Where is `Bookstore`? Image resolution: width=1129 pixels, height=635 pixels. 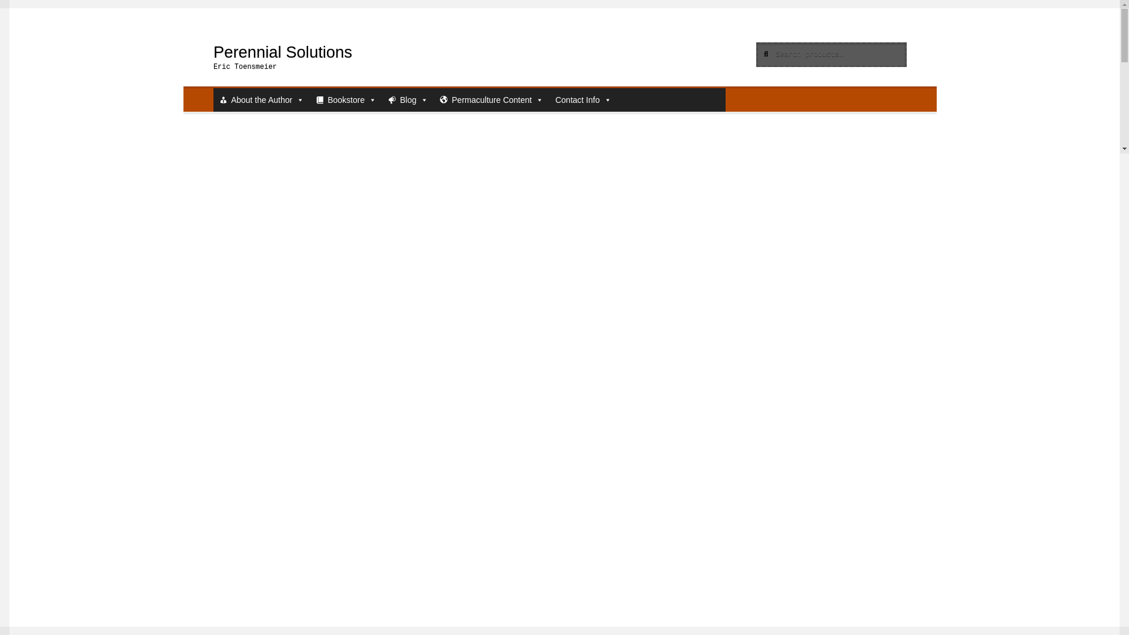 Bookstore is located at coordinates (346, 100).